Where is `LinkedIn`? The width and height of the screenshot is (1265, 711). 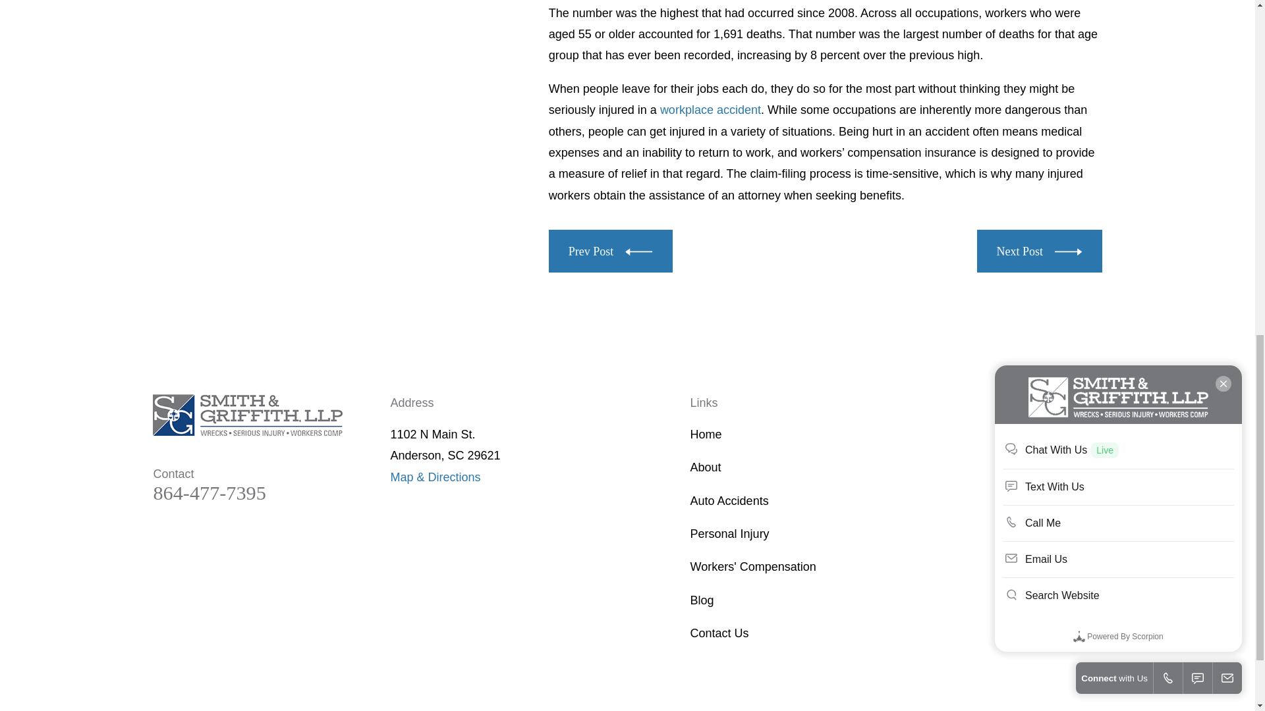 LinkedIn is located at coordinates (1088, 437).